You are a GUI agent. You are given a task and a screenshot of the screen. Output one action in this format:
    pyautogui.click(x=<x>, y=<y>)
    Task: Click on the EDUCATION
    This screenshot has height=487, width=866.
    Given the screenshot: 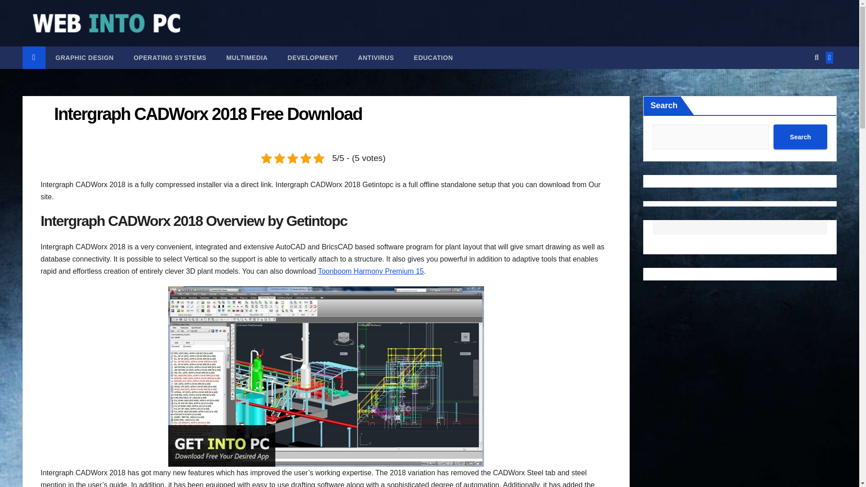 What is the action you would take?
    pyautogui.click(x=434, y=58)
    